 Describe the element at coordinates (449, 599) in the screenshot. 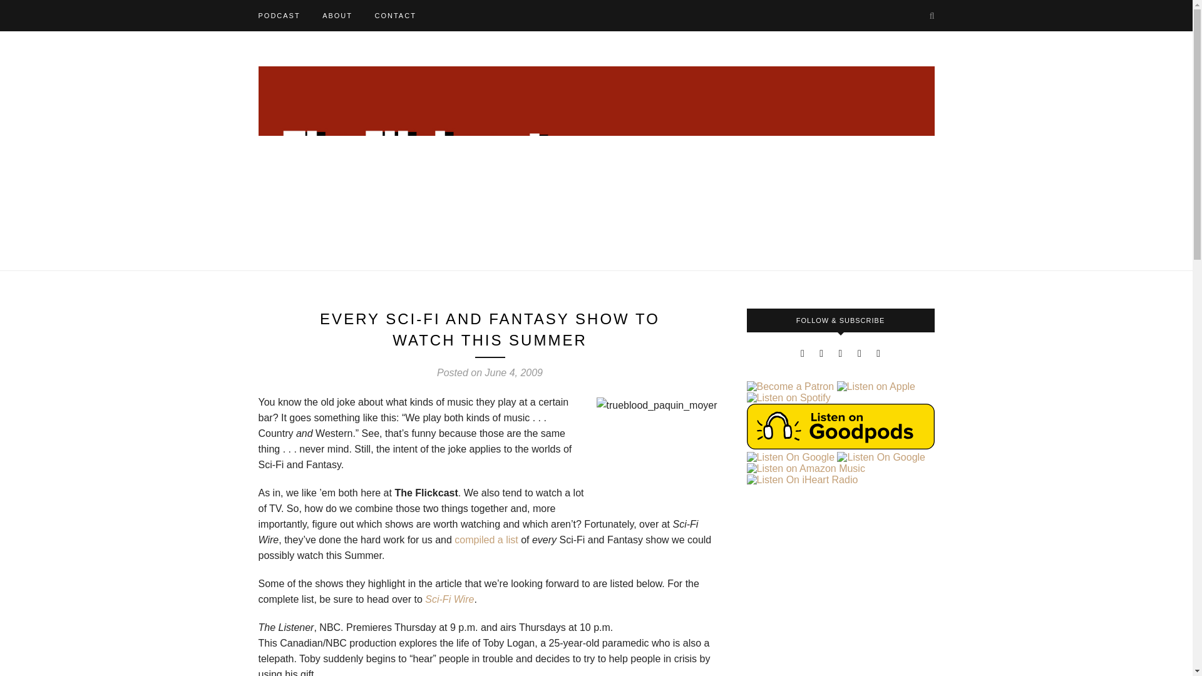

I see `Sci-Fi Wire` at that location.